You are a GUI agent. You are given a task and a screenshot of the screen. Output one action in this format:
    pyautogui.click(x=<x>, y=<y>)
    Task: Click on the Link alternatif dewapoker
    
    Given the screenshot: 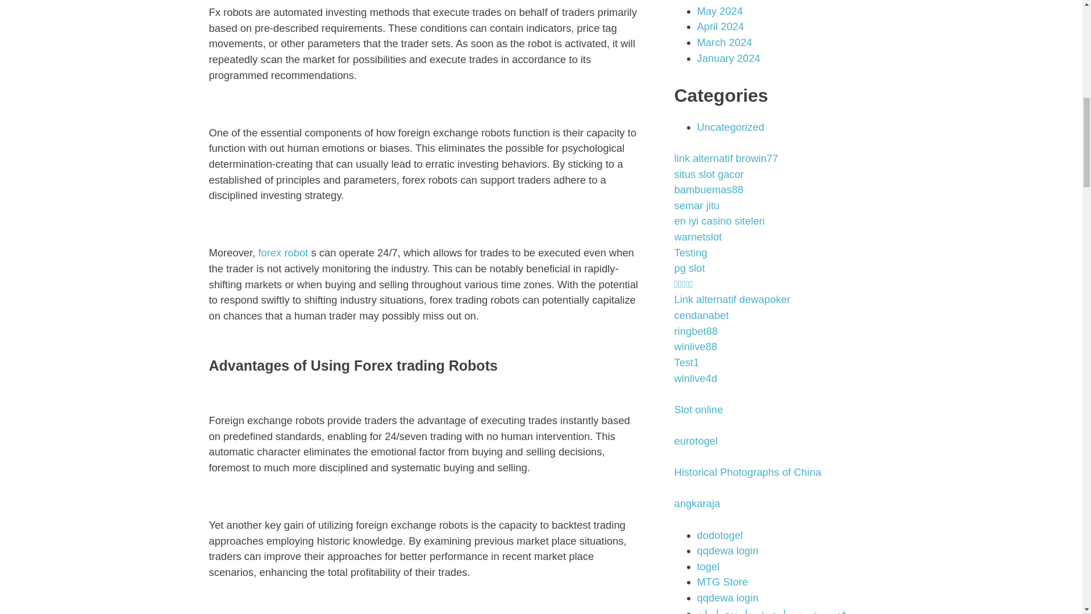 What is the action you would take?
    pyautogui.click(x=732, y=299)
    